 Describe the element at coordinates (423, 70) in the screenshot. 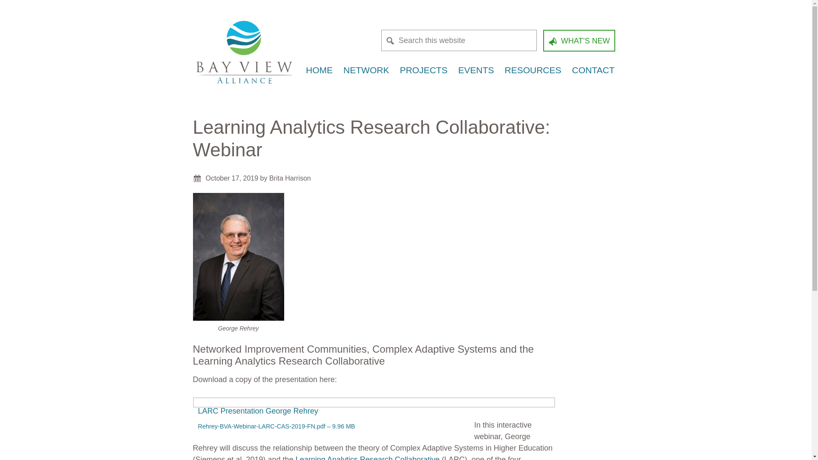

I see `PROJECTS` at that location.